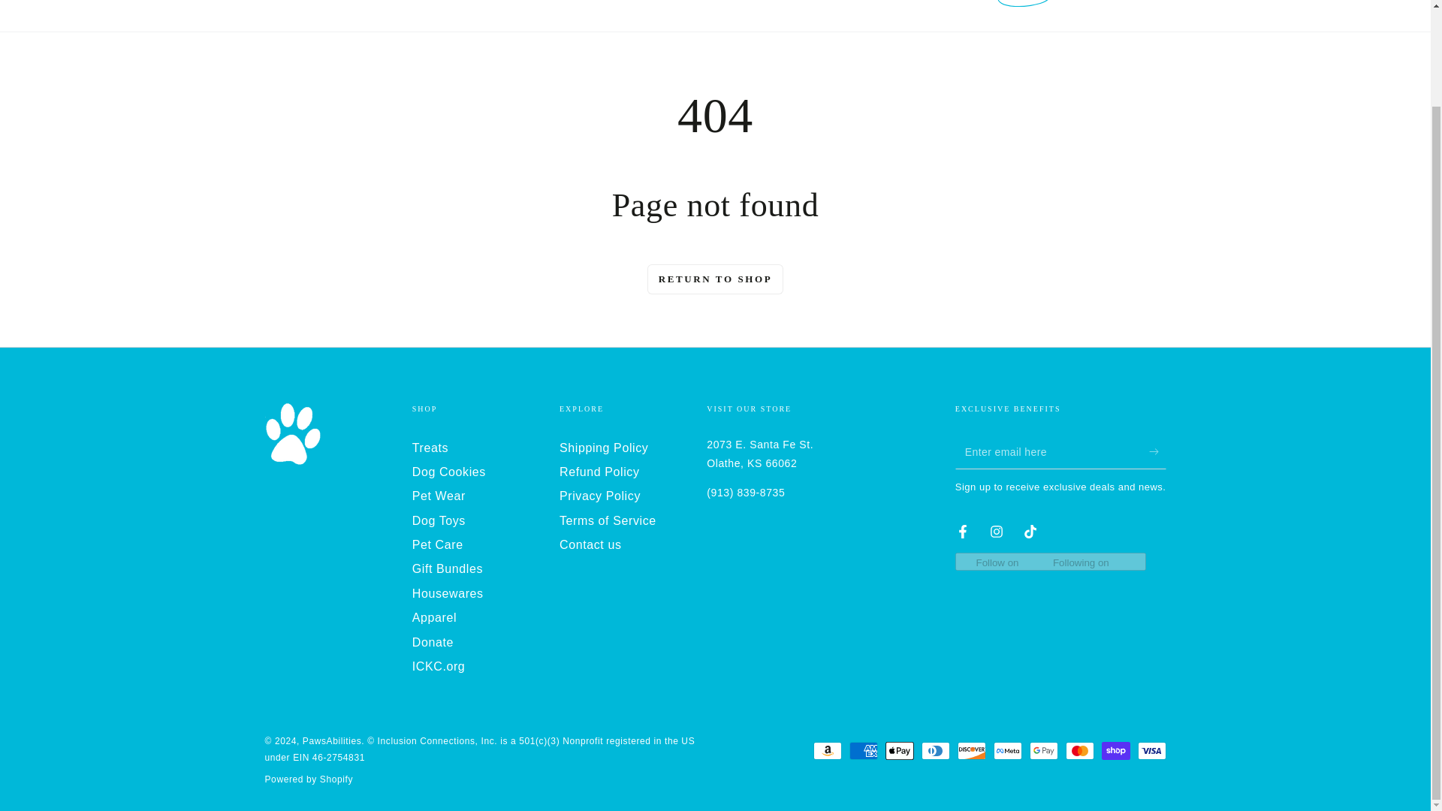  Describe the element at coordinates (401, 6) in the screenshot. I see `DOG COOKIES` at that location.